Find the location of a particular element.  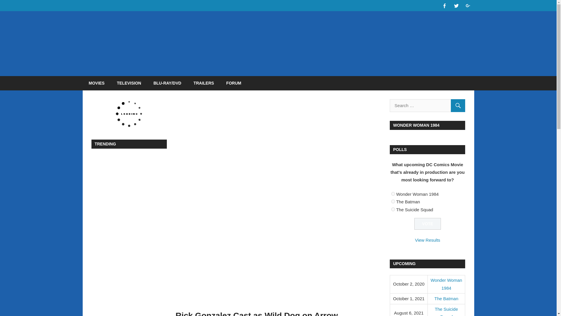

83 is located at coordinates (393, 201).